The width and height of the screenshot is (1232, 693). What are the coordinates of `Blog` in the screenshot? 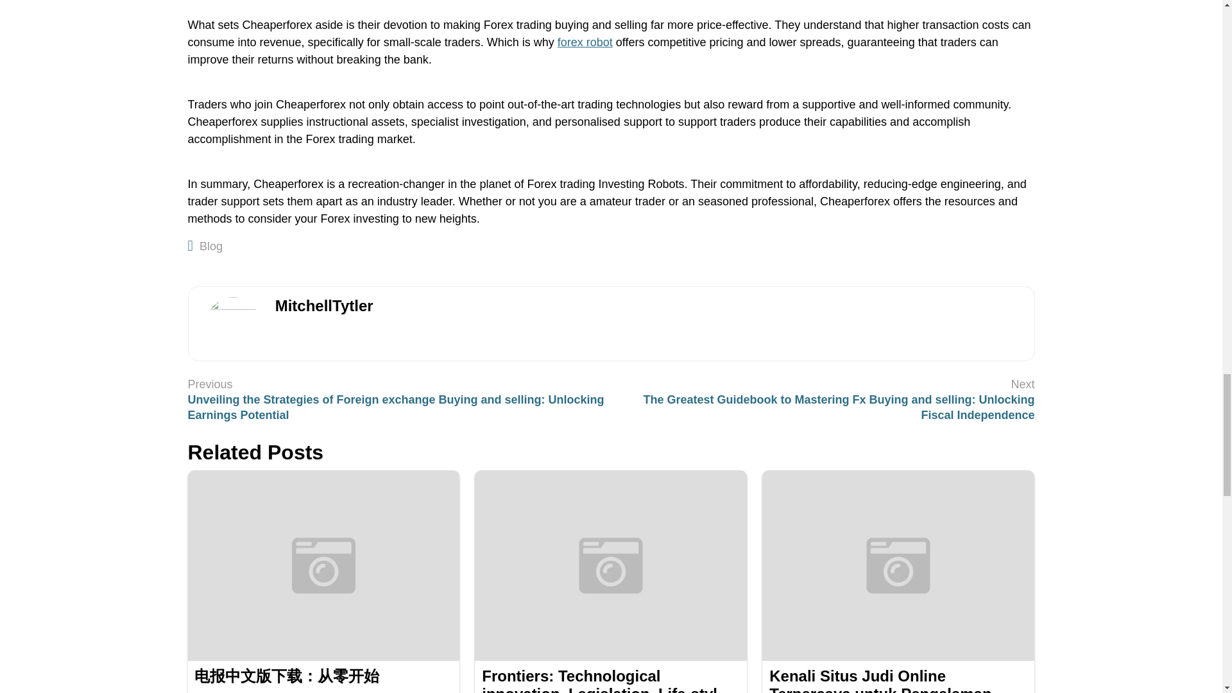 It's located at (211, 246).